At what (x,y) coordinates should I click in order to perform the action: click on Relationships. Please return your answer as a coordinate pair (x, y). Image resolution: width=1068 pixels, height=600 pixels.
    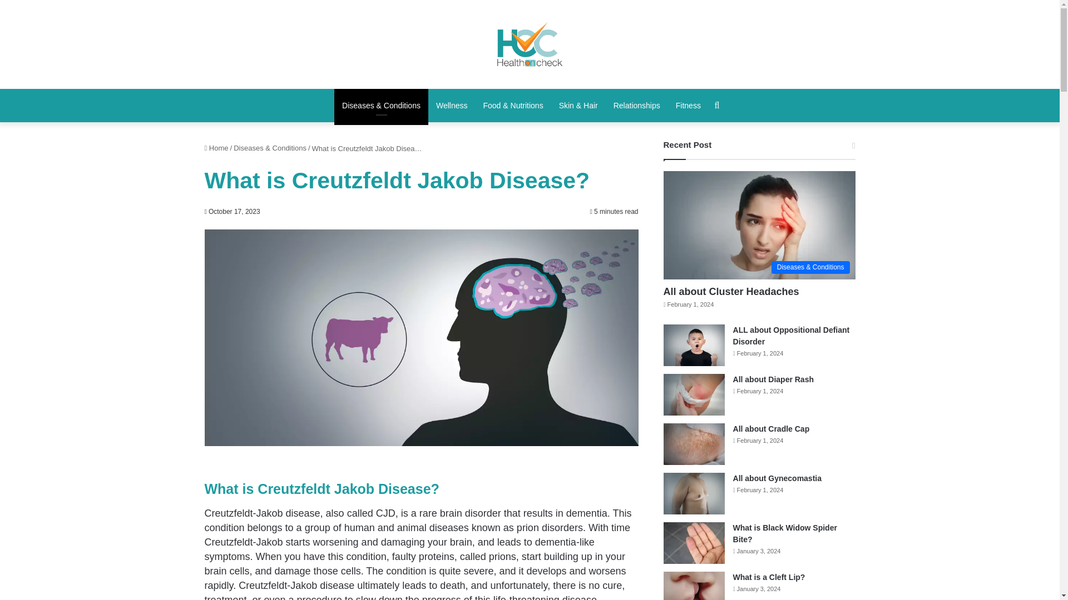
    Looking at the image, I should click on (636, 106).